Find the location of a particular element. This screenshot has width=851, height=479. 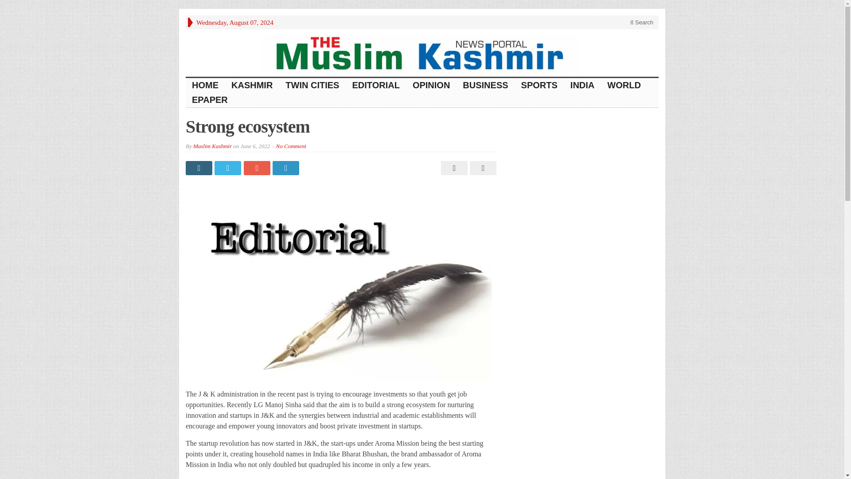

SPORTS is located at coordinates (539, 85).